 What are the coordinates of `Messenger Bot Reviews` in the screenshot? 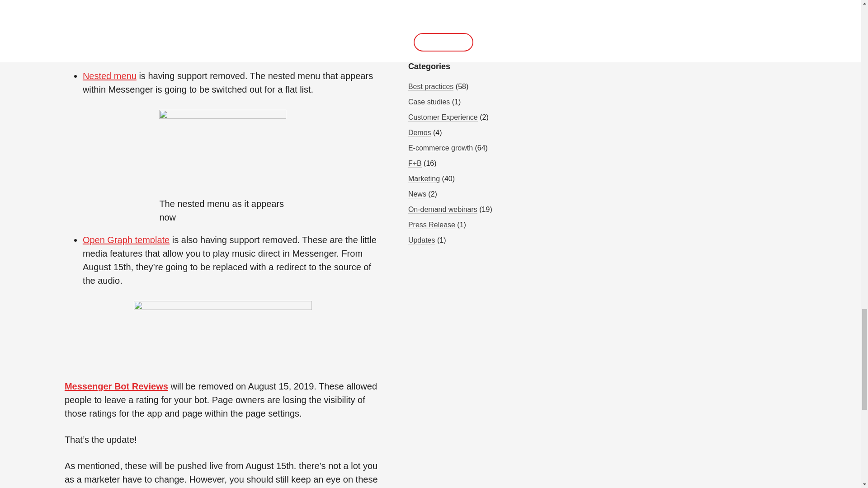 It's located at (116, 386).